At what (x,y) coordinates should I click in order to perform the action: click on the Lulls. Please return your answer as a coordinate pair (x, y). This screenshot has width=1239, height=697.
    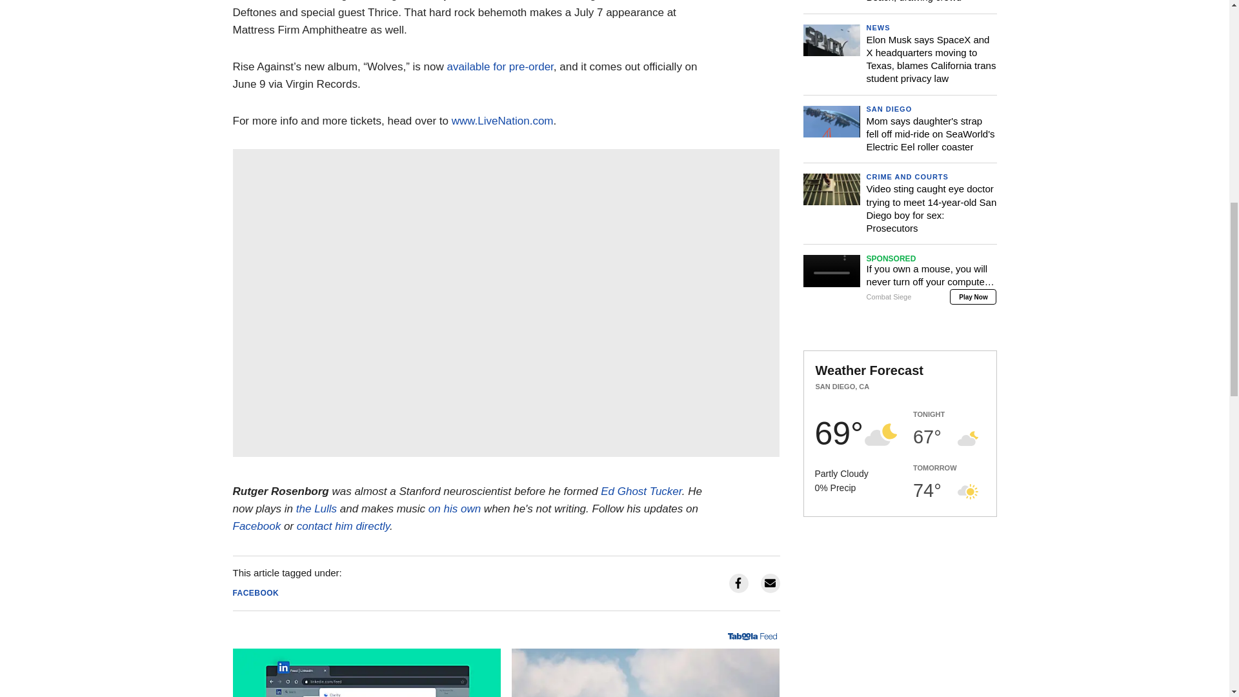
    Looking at the image, I should click on (316, 509).